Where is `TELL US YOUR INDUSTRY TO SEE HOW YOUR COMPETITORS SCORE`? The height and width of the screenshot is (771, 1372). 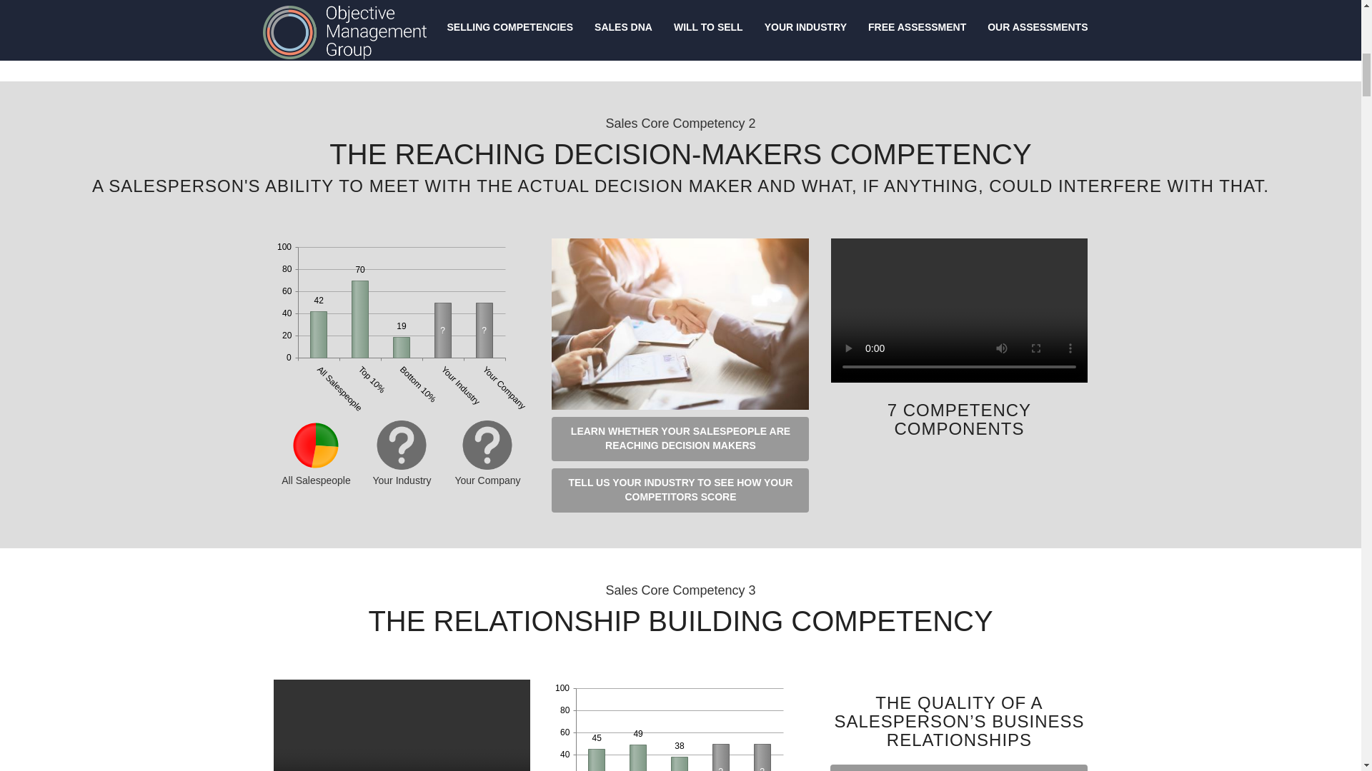
TELL US YOUR INDUSTRY TO SEE HOW YOUR COMPETITORS SCORE is located at coordinates (680, 490).